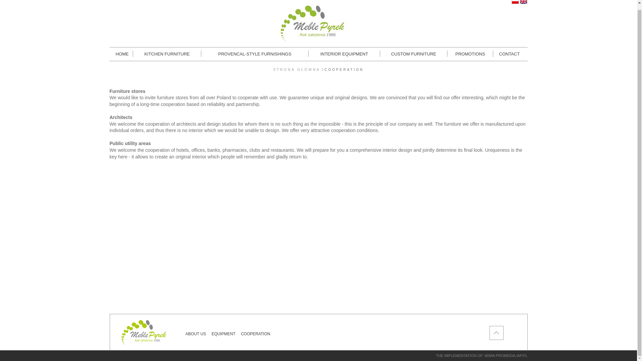 Image resolution: width=642 pixels, height=361 pixels. I want to click on EQUIPMENT, so click(223, 334).